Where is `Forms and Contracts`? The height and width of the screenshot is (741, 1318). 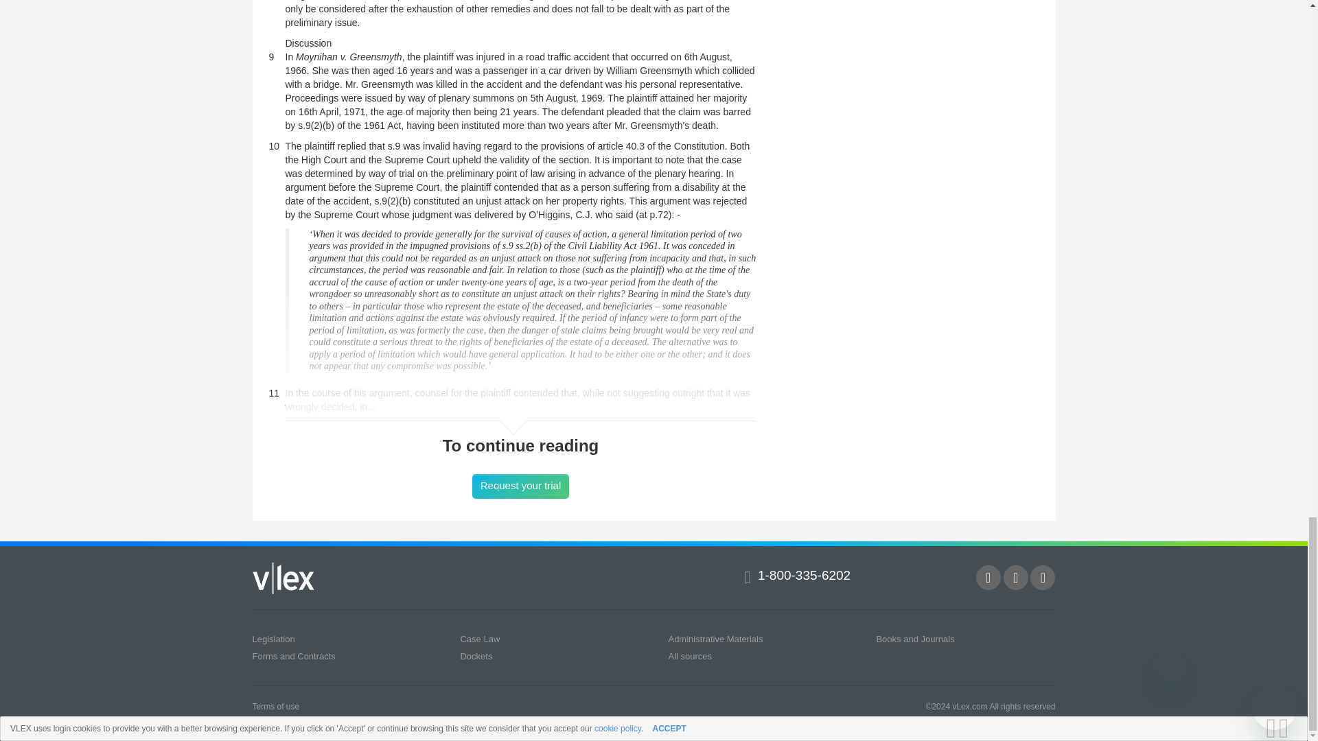 Forms and Contracts is located at coordinates (294, 656).